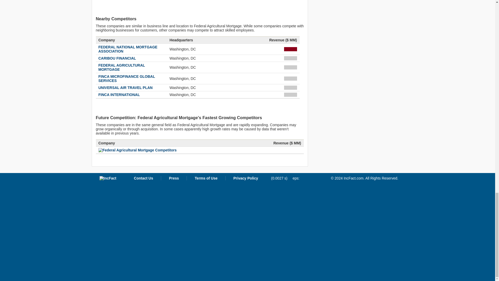 The height and width of the screenshot is (281, 499). What do you see at coordinates (128, 49) in the screenshot?
I see `FEDERAL NATIONAL MORTGAGE ASSOCIATION` at bounding box center [128, 49].